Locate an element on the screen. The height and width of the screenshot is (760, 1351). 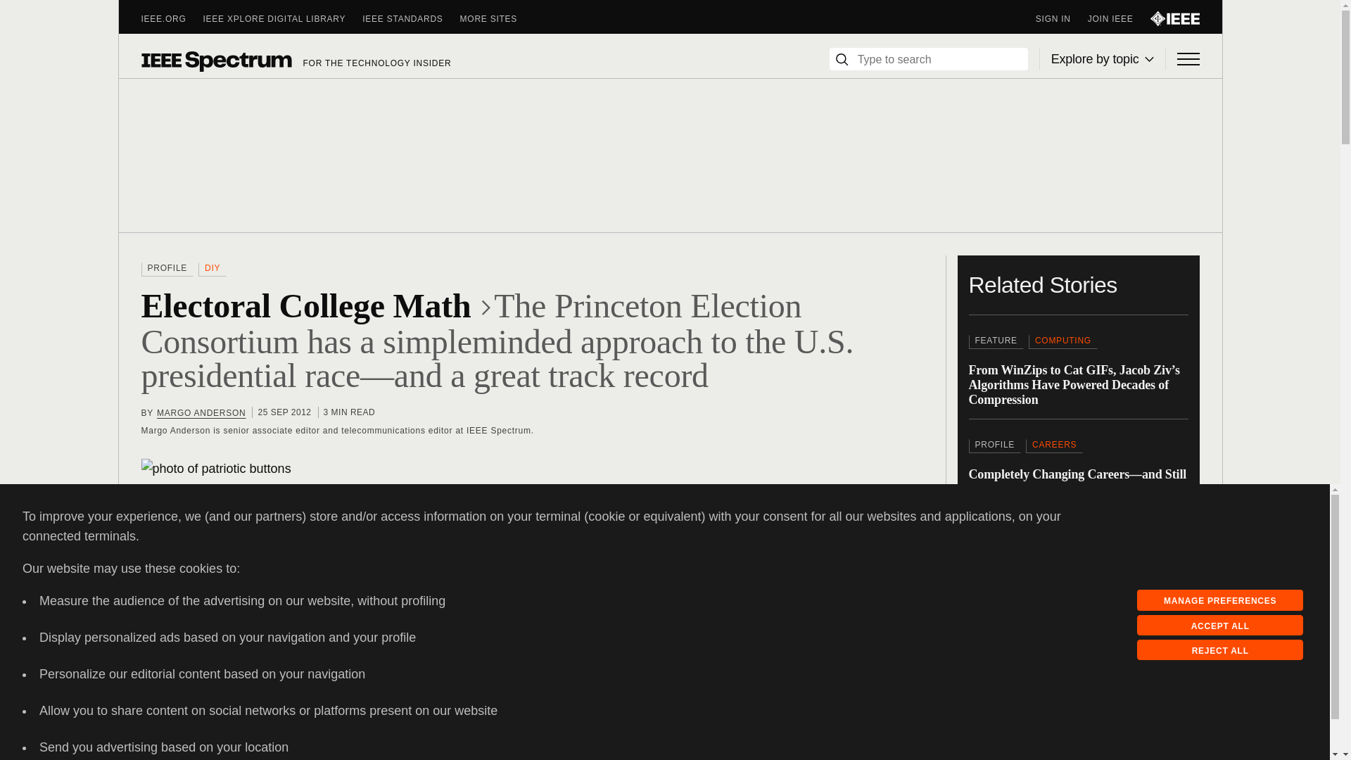
SIGN IN is located at coordinates (1061, 18).